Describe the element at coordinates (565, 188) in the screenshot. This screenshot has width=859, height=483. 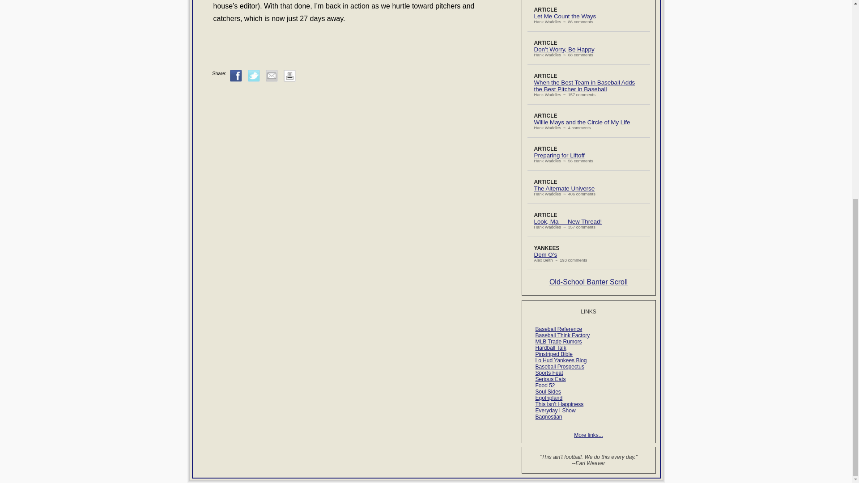
I see `Permanent link to The Alternate Universe` at that location.